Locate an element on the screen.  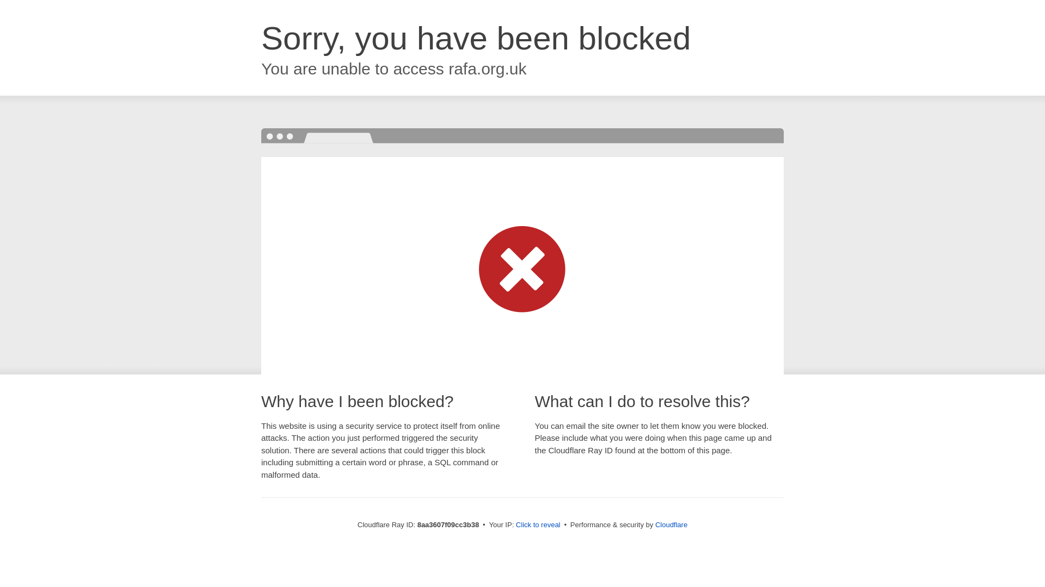
Click to reveal is located at coordinates (538, 525).